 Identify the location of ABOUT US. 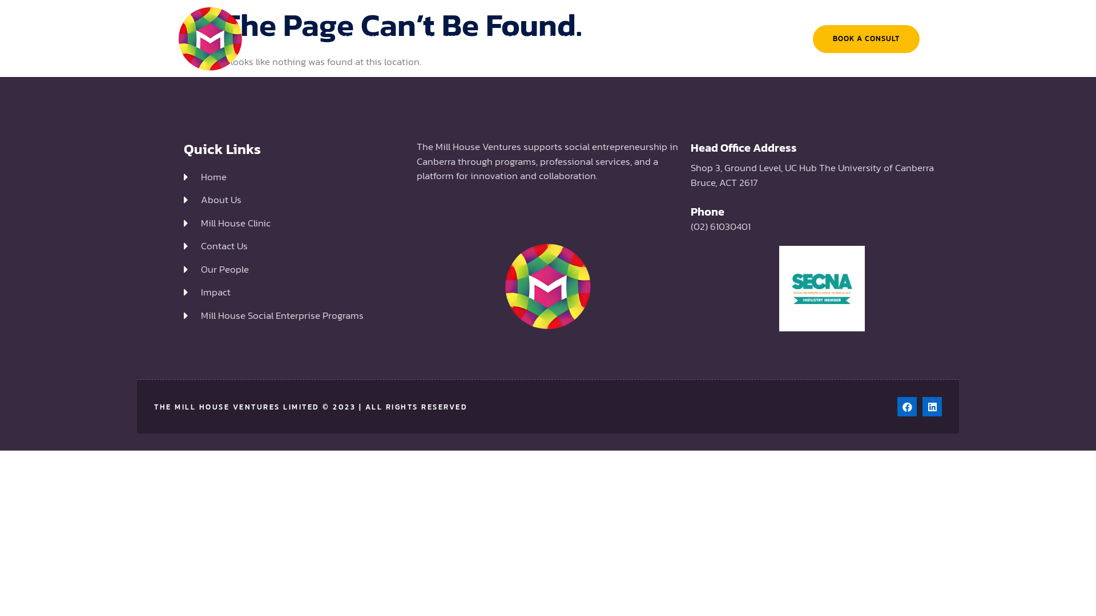
(369, 39).